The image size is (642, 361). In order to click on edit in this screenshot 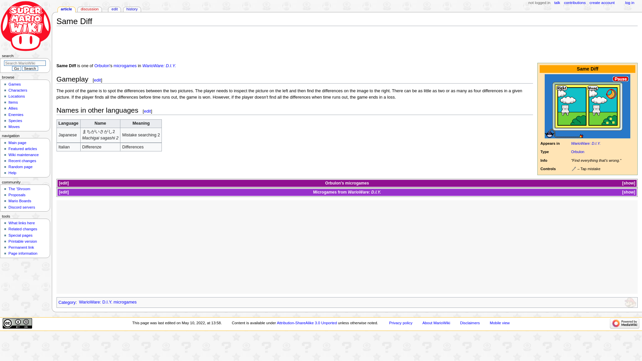, I will do `click(97, 80)`.